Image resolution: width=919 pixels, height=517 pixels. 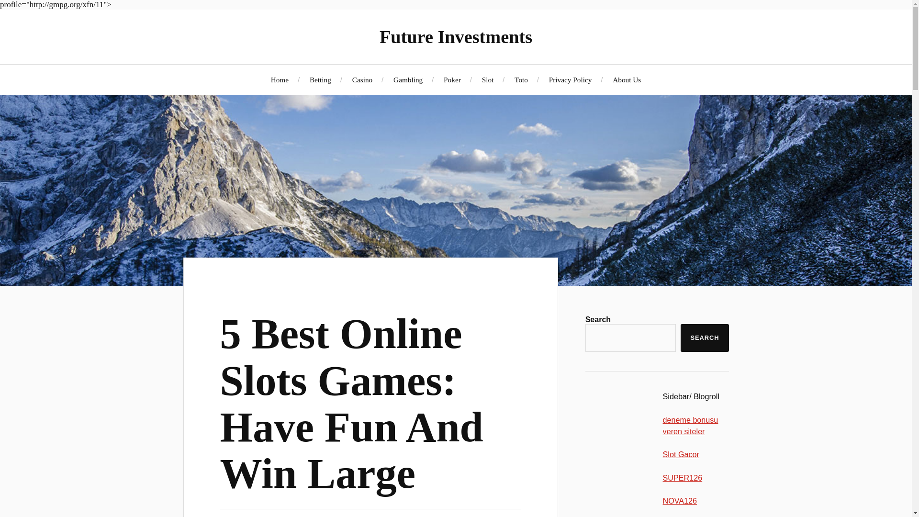 I want to click on deneme bonusu veren siteler, so click(x=690, y=426).